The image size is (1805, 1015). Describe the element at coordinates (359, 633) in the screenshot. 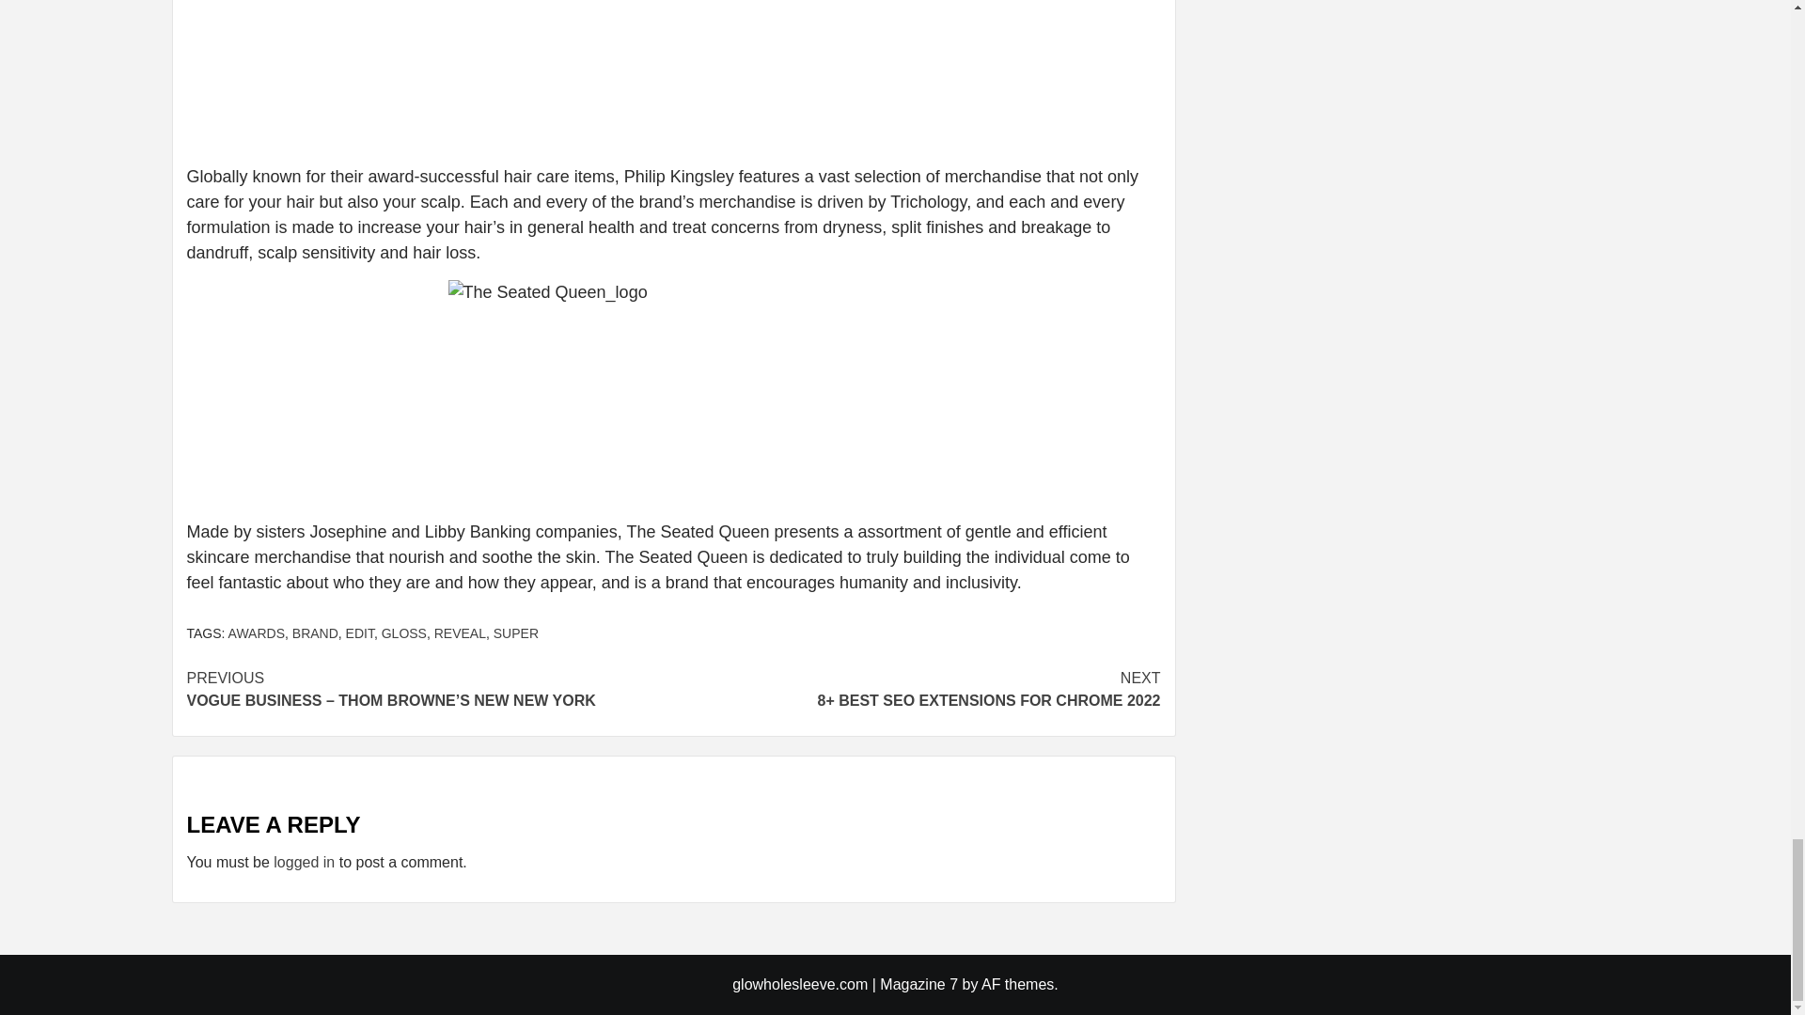

I see `EDIT` at that location.